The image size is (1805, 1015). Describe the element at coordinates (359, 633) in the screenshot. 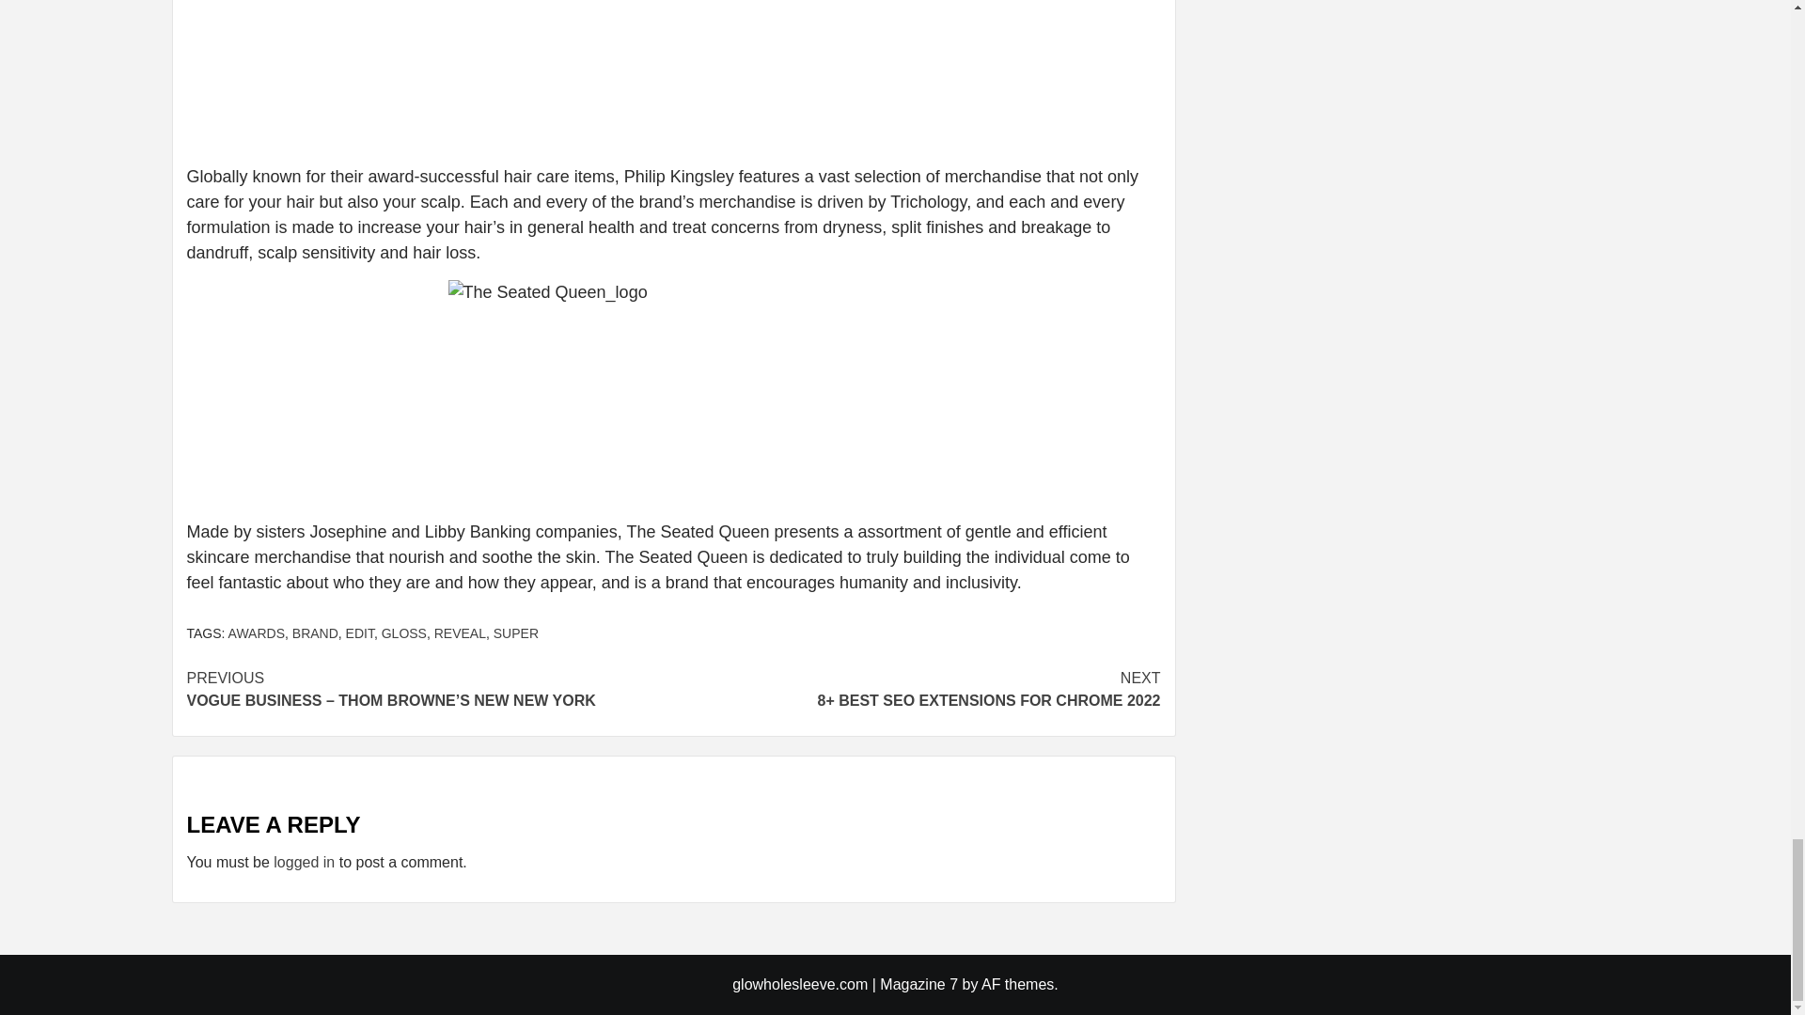

I see `EDIT` at that location.